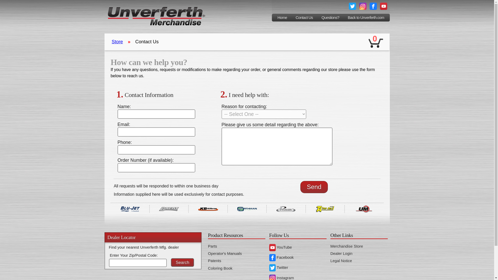 The width and height of the screenshot is (498, 280). I want to click on Questions?, so click(330, 18).